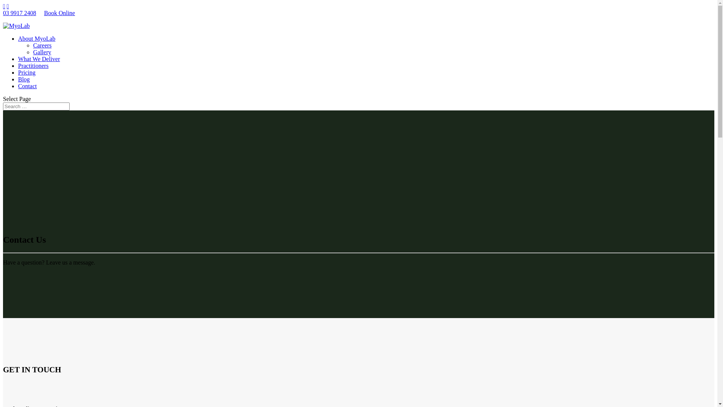  I want to click on Blog, so click(24, 79).